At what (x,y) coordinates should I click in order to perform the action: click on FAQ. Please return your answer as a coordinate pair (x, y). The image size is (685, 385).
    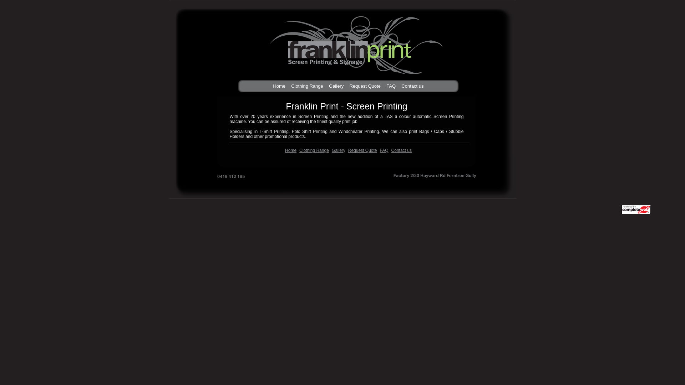
    Looking at the image, I should click on (384, 150).